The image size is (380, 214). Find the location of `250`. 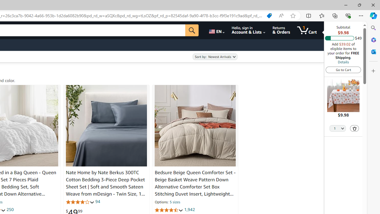

250 is located at coordinates (10, 210).